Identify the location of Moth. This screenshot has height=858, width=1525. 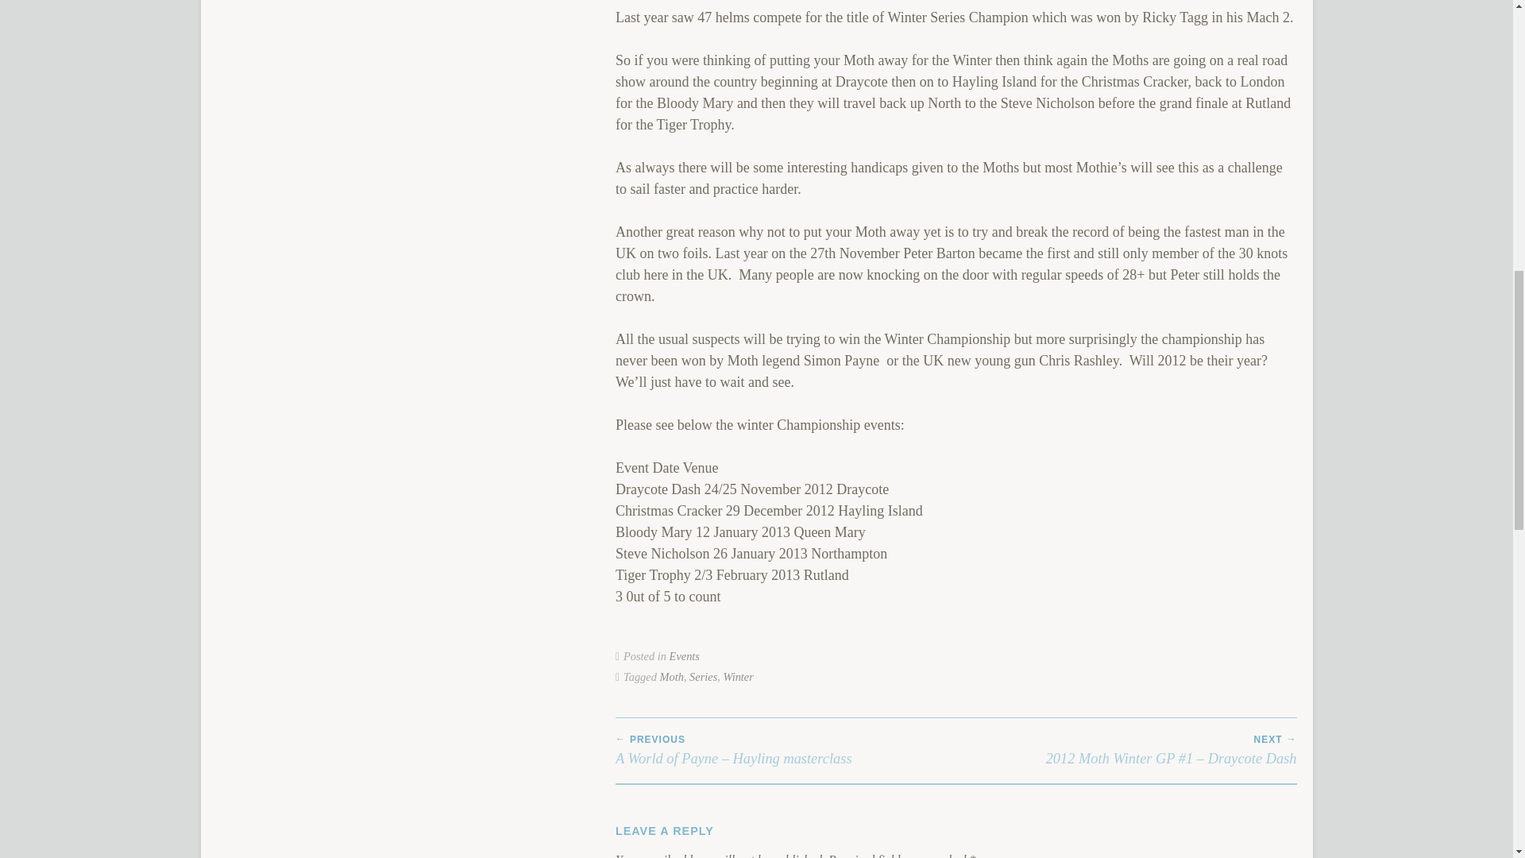
(670, 676).